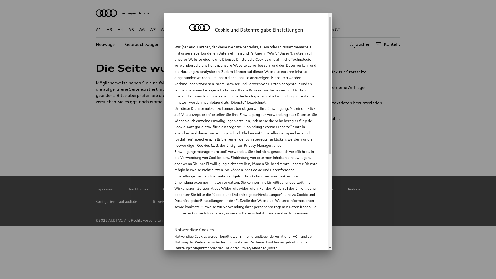 Image resolution: width=496 pixels, height=279 pixels. Describe the element at coordinates (208, 213) in the screenshot. I see `Cookie Information` at that location.